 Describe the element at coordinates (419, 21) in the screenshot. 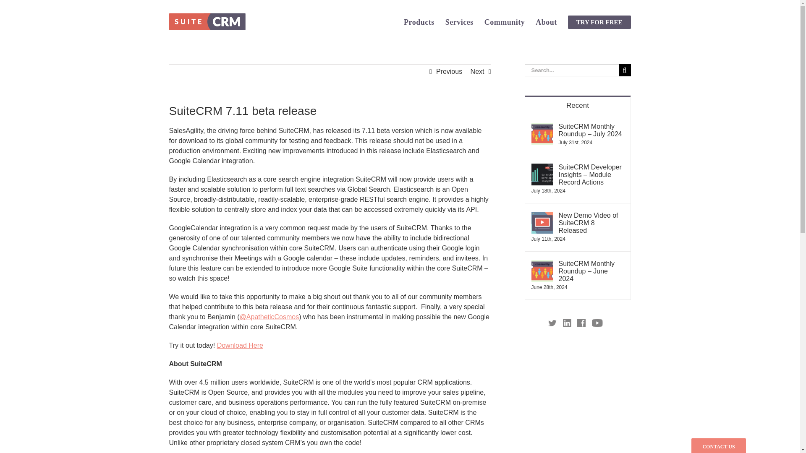

I see `Products` at that location.